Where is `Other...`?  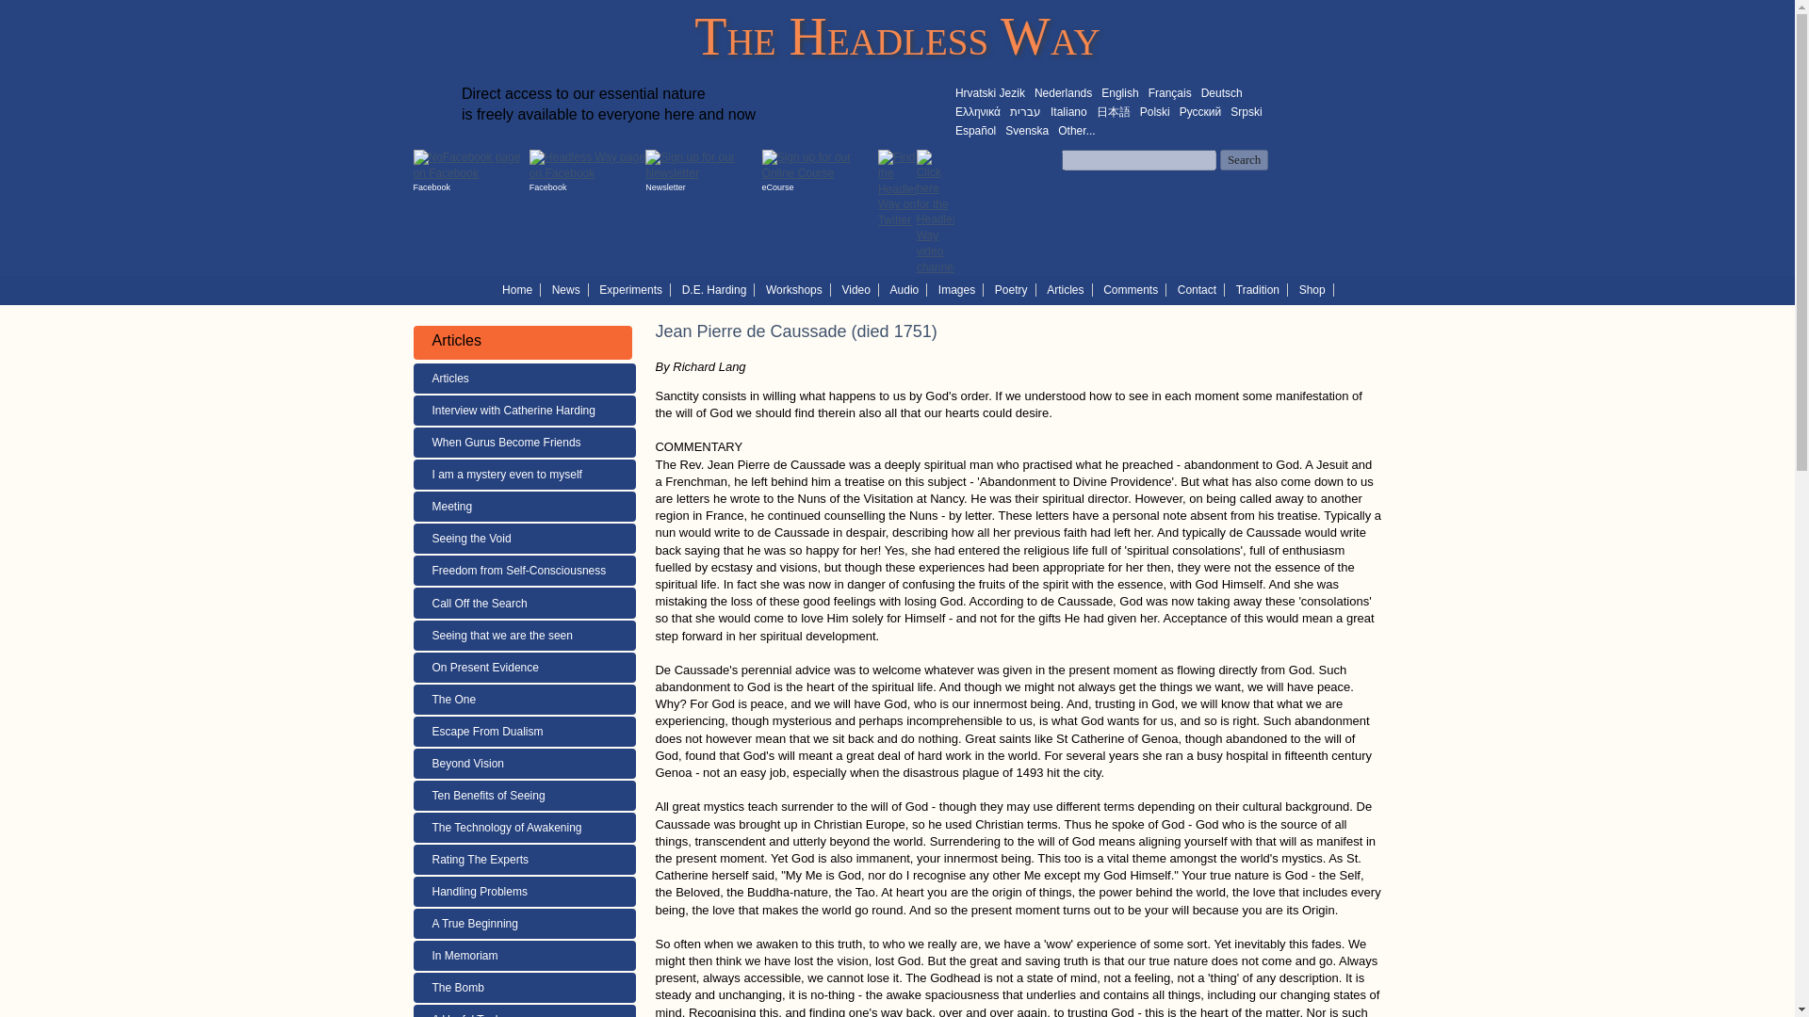 Other... is located at coordinates (1076, 130).